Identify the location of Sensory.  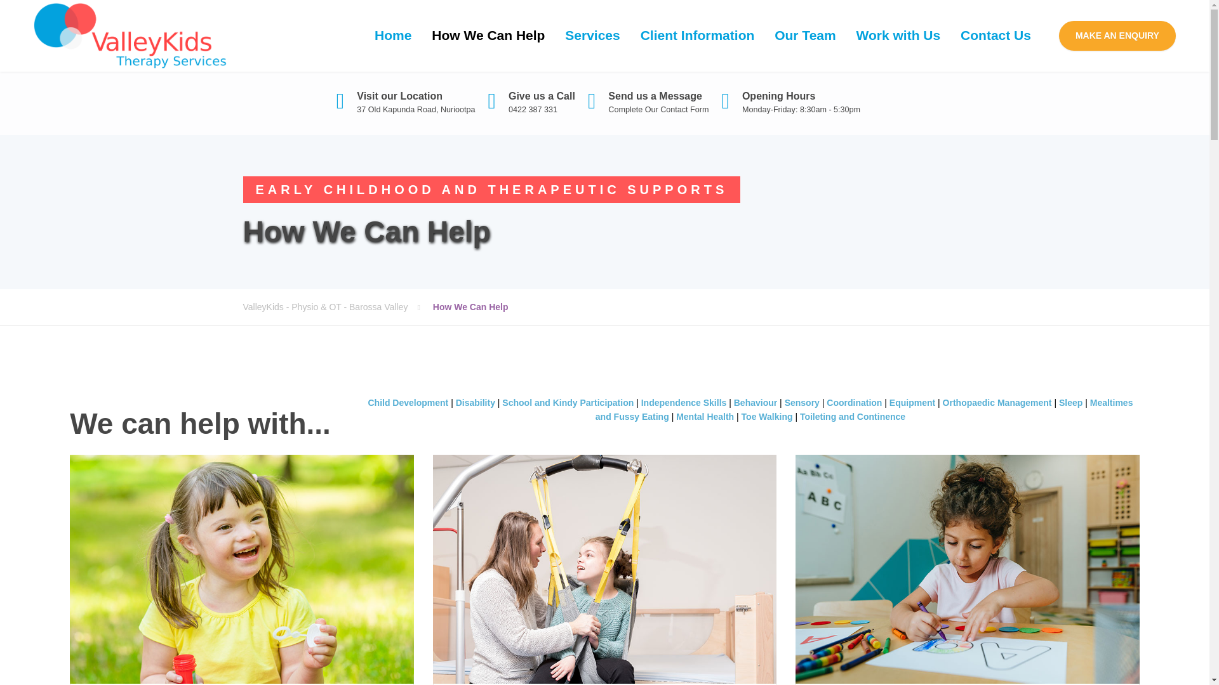
(803, 402).